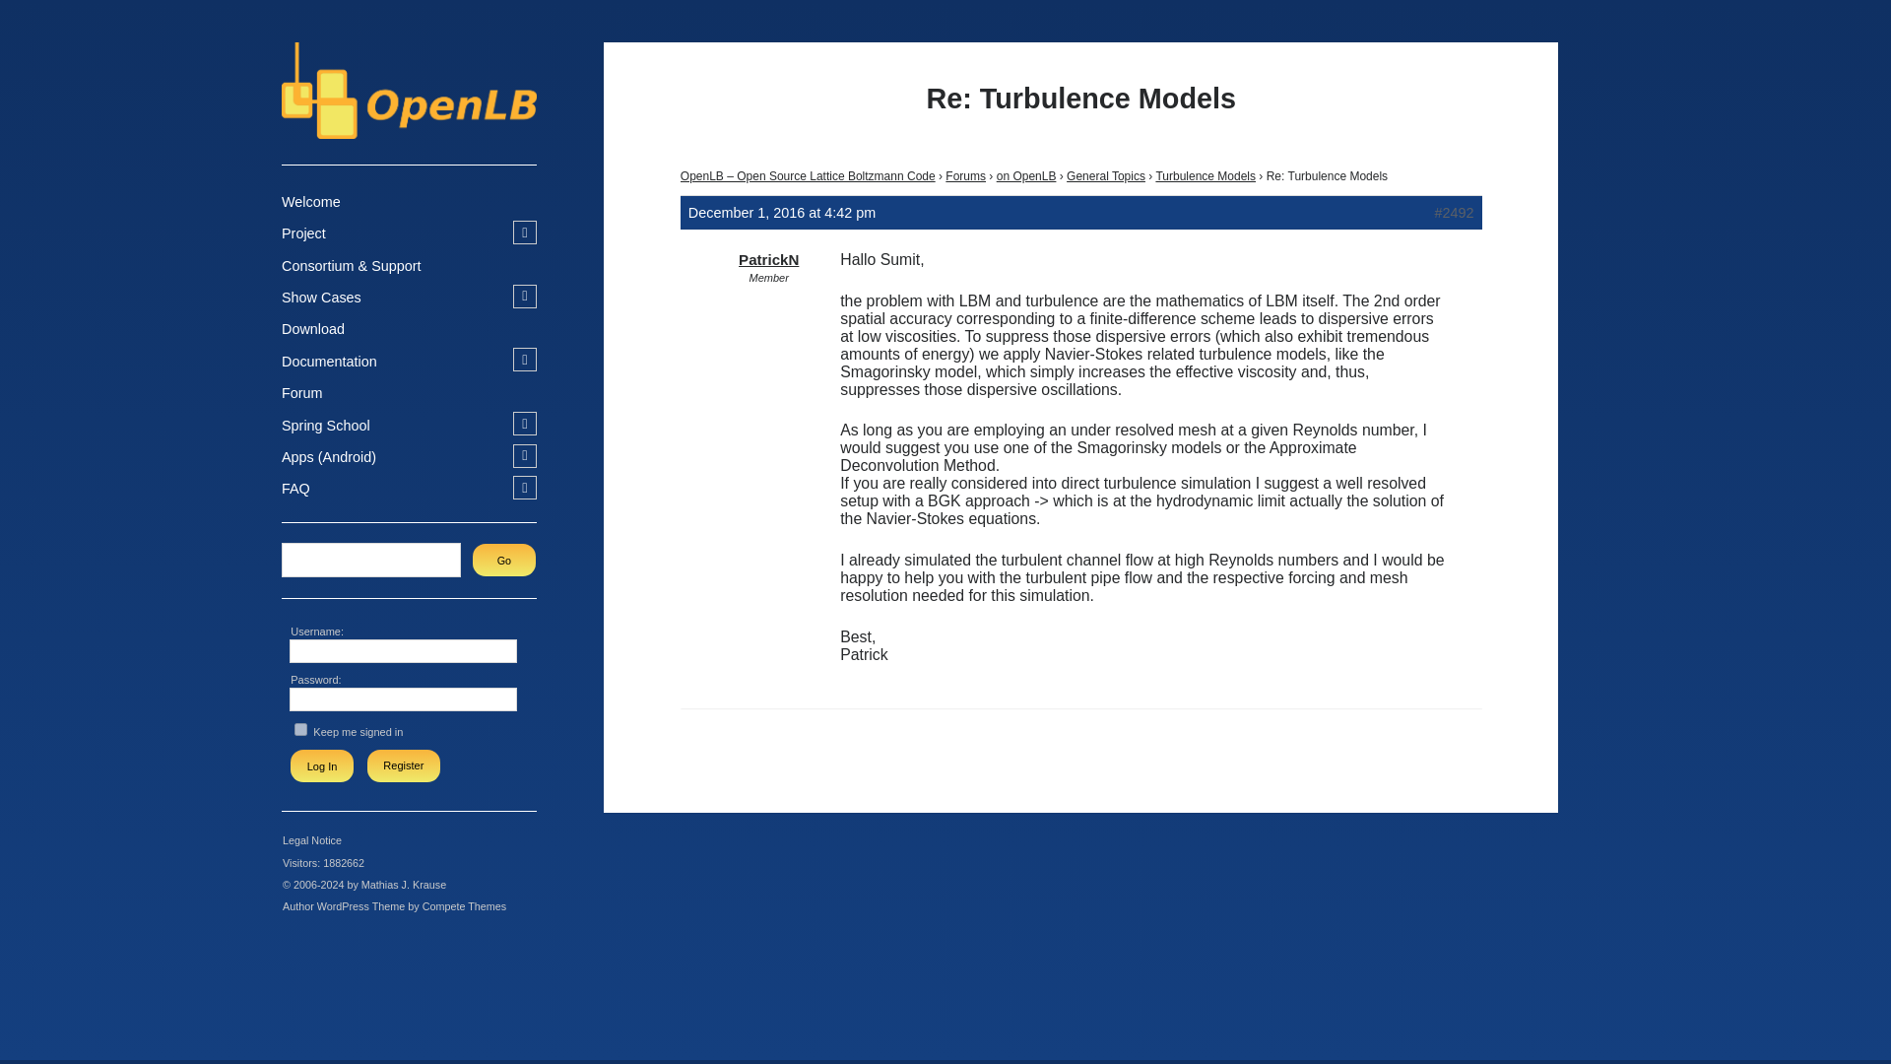 This screenshot has height=1064, width=1891. Describe the element at coordinates (303, 234) in the screenshot. I see `Project` at that location.